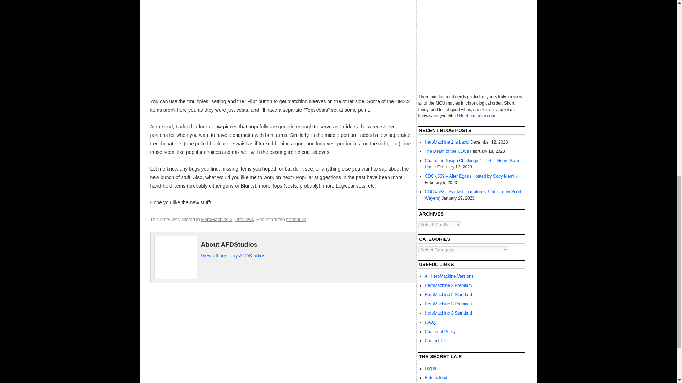 Image resolution: width=682 pixels, height=383 pixels. What do you see at coordinates (281, 47) in the screenshot?
I see `tops-coats` at bounding box center [281, 47].